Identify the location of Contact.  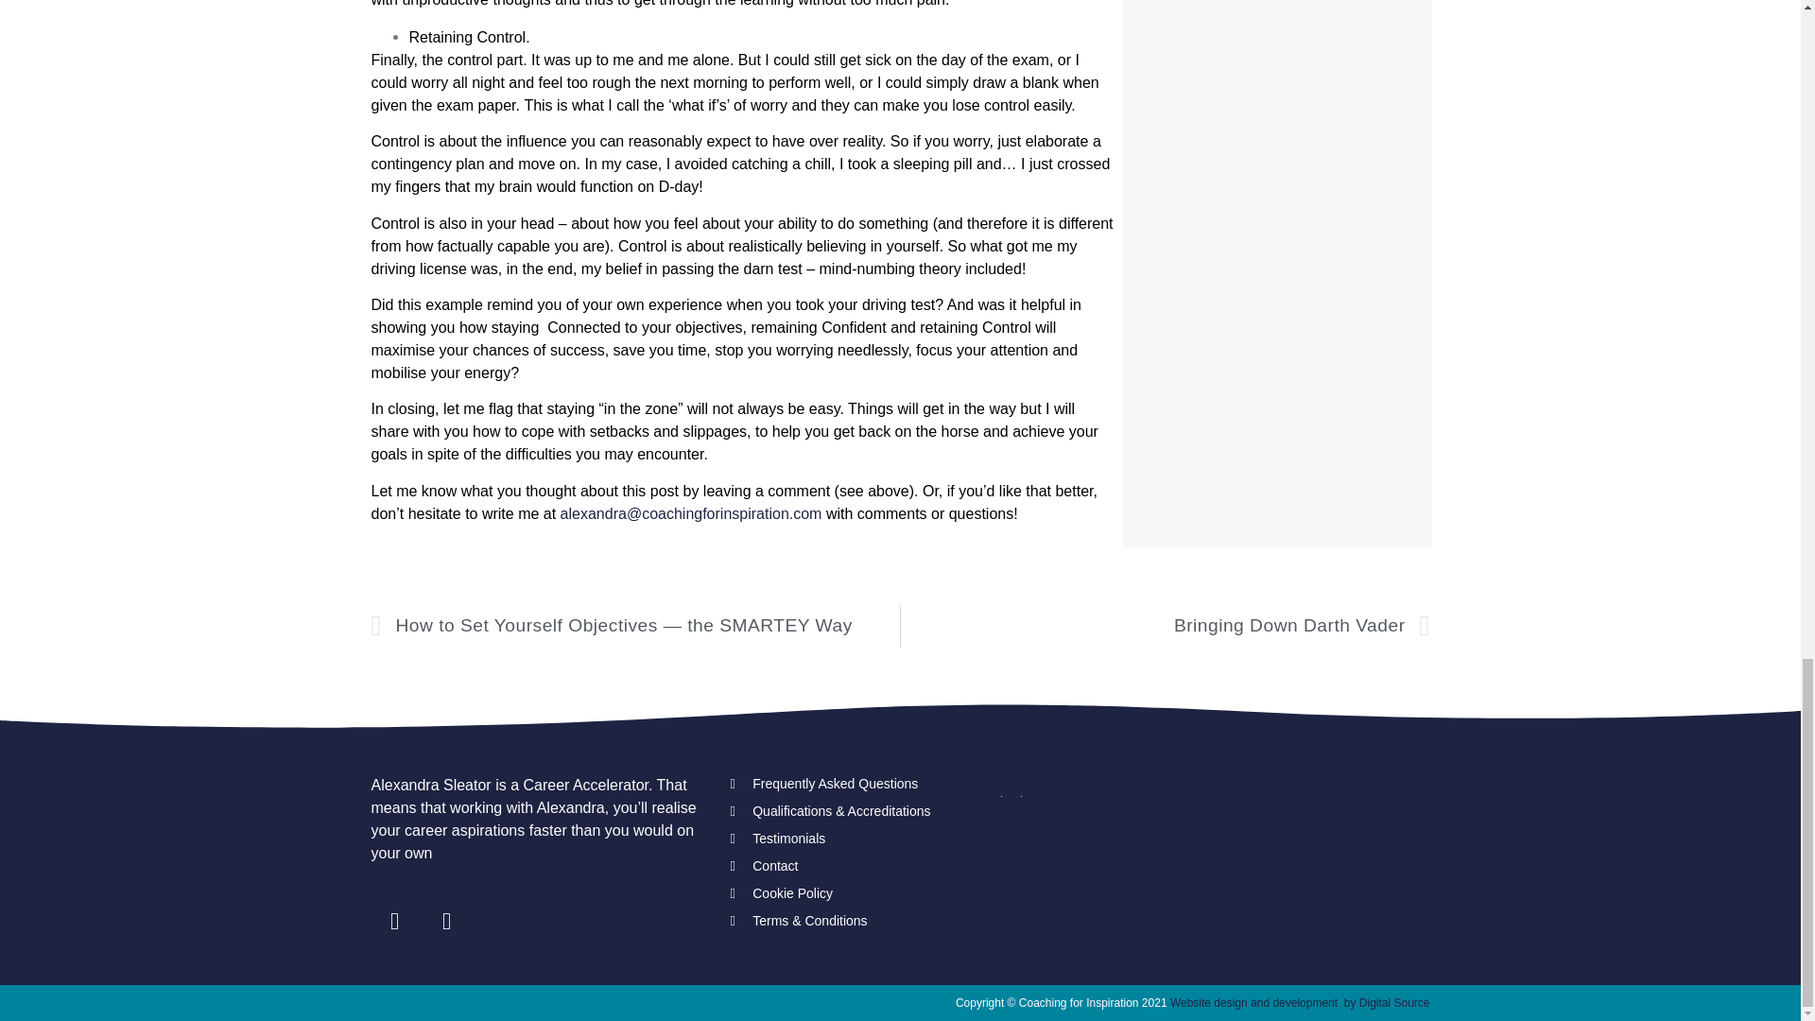
(851, 866).